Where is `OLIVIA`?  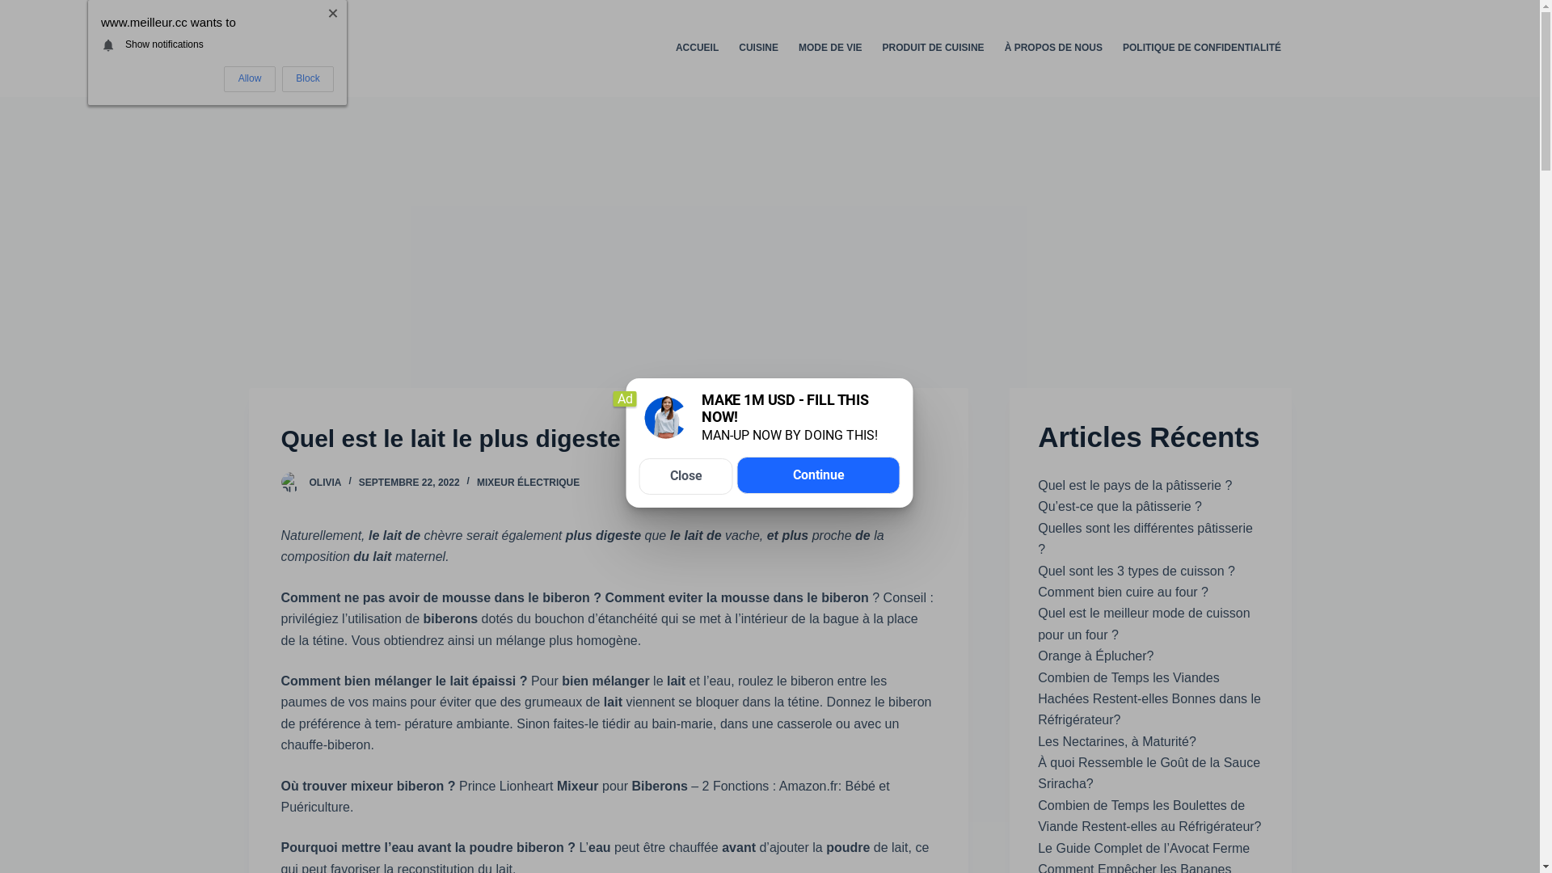 OLIVIA is located at coordinates (325, 483).